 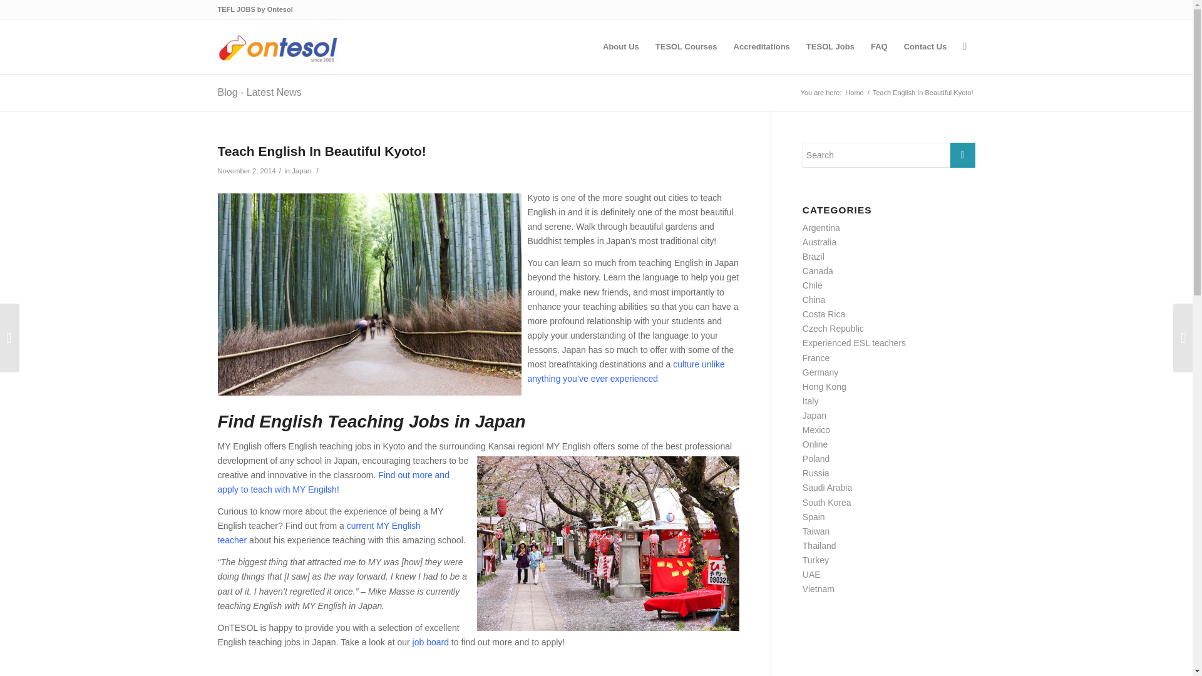 What do you see at coordinates (319, 532) in the screenshot?
I see `current MY English teacher` at bounding box center [319, 532].